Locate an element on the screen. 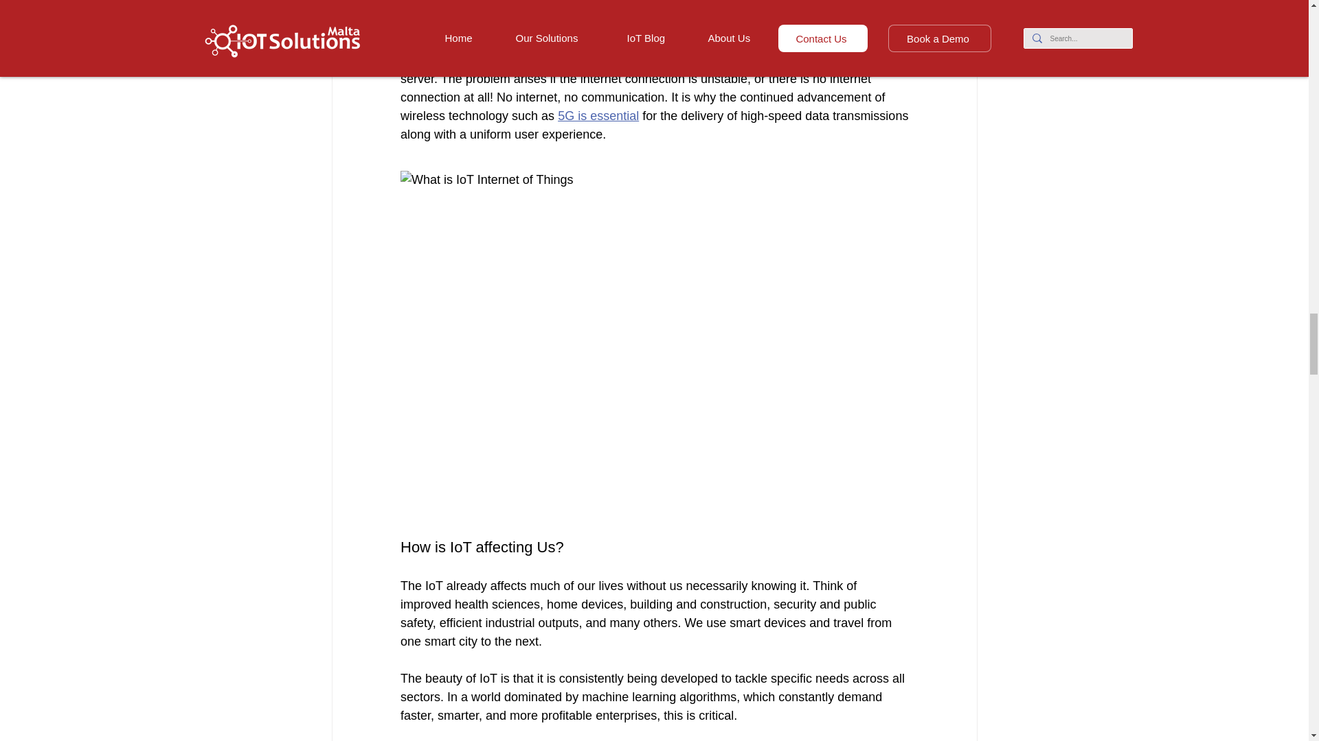  5G is essential is located at coordinates (598, 115).